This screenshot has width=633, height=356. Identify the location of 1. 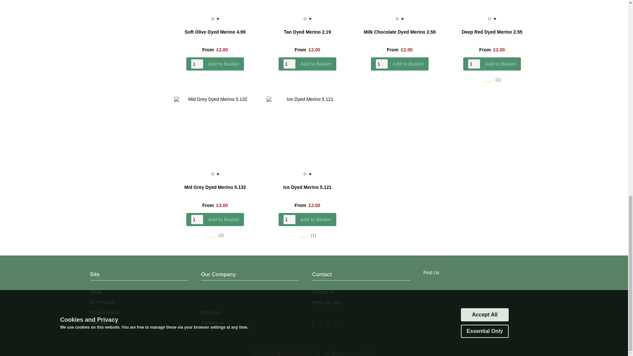
(197, 64).